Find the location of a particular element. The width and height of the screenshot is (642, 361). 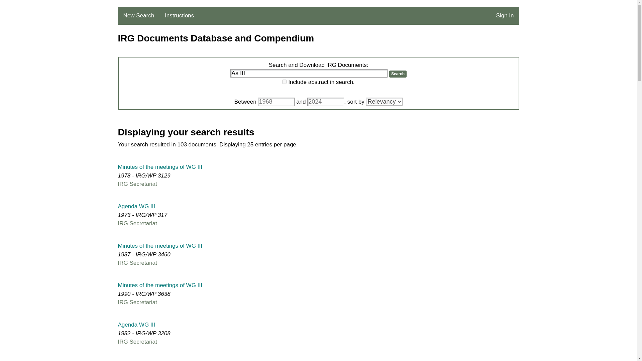

Click for more information about document. is located at coordinates (160, 246).